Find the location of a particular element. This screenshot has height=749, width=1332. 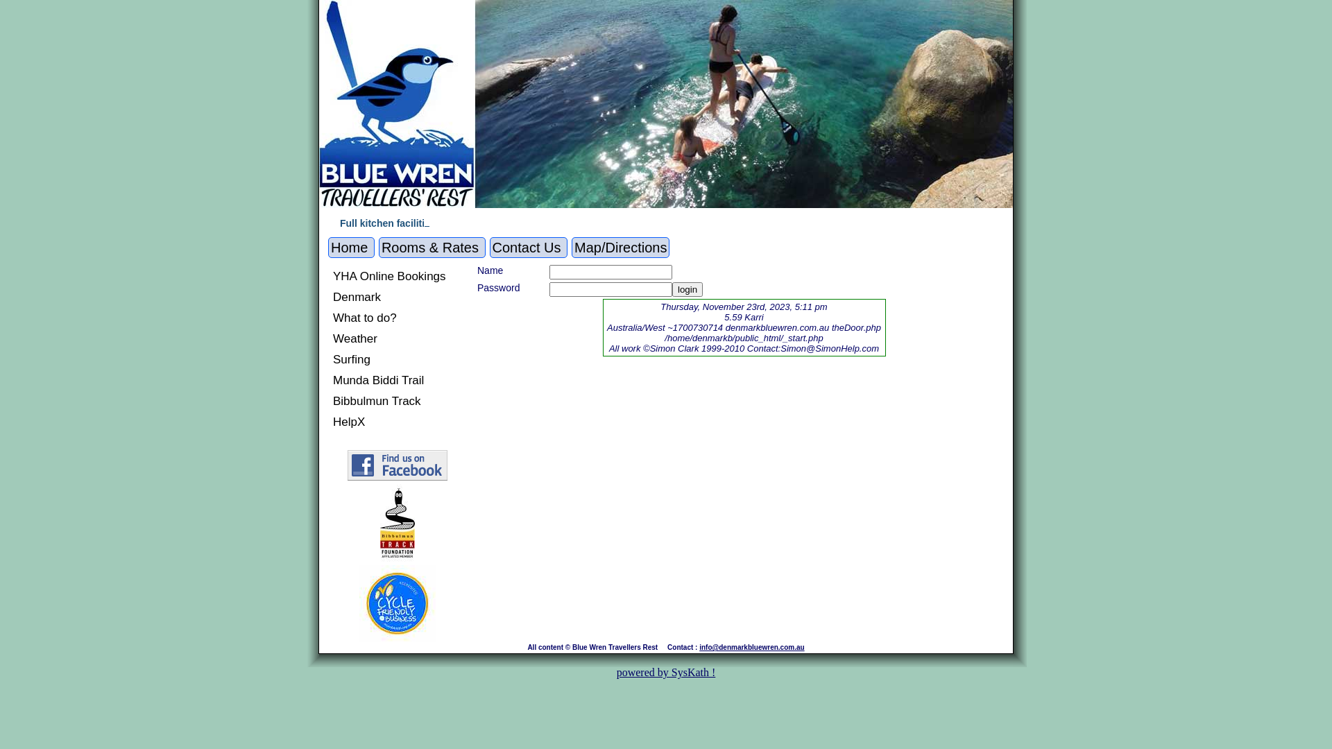

Weather is located at coordinates (355, 338).